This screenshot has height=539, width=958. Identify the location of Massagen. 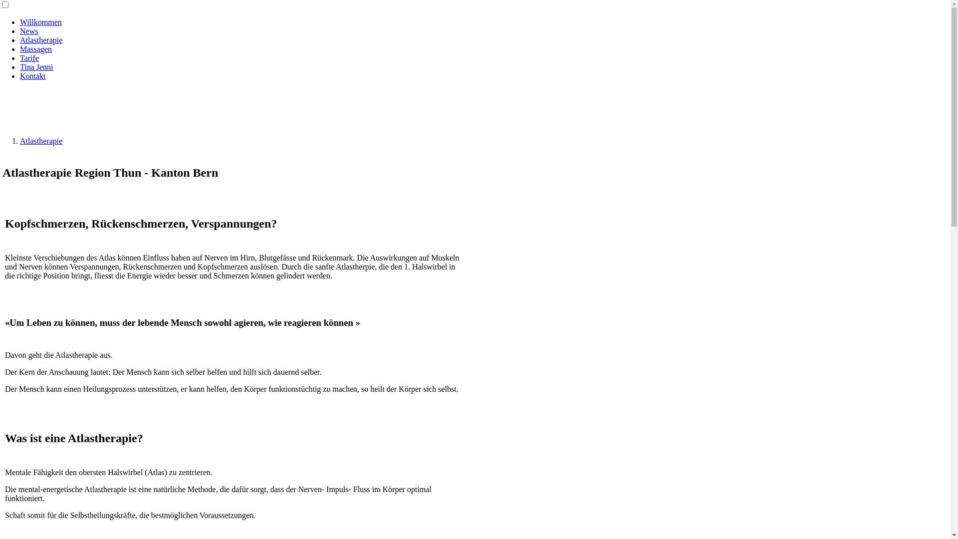
(36, 49).